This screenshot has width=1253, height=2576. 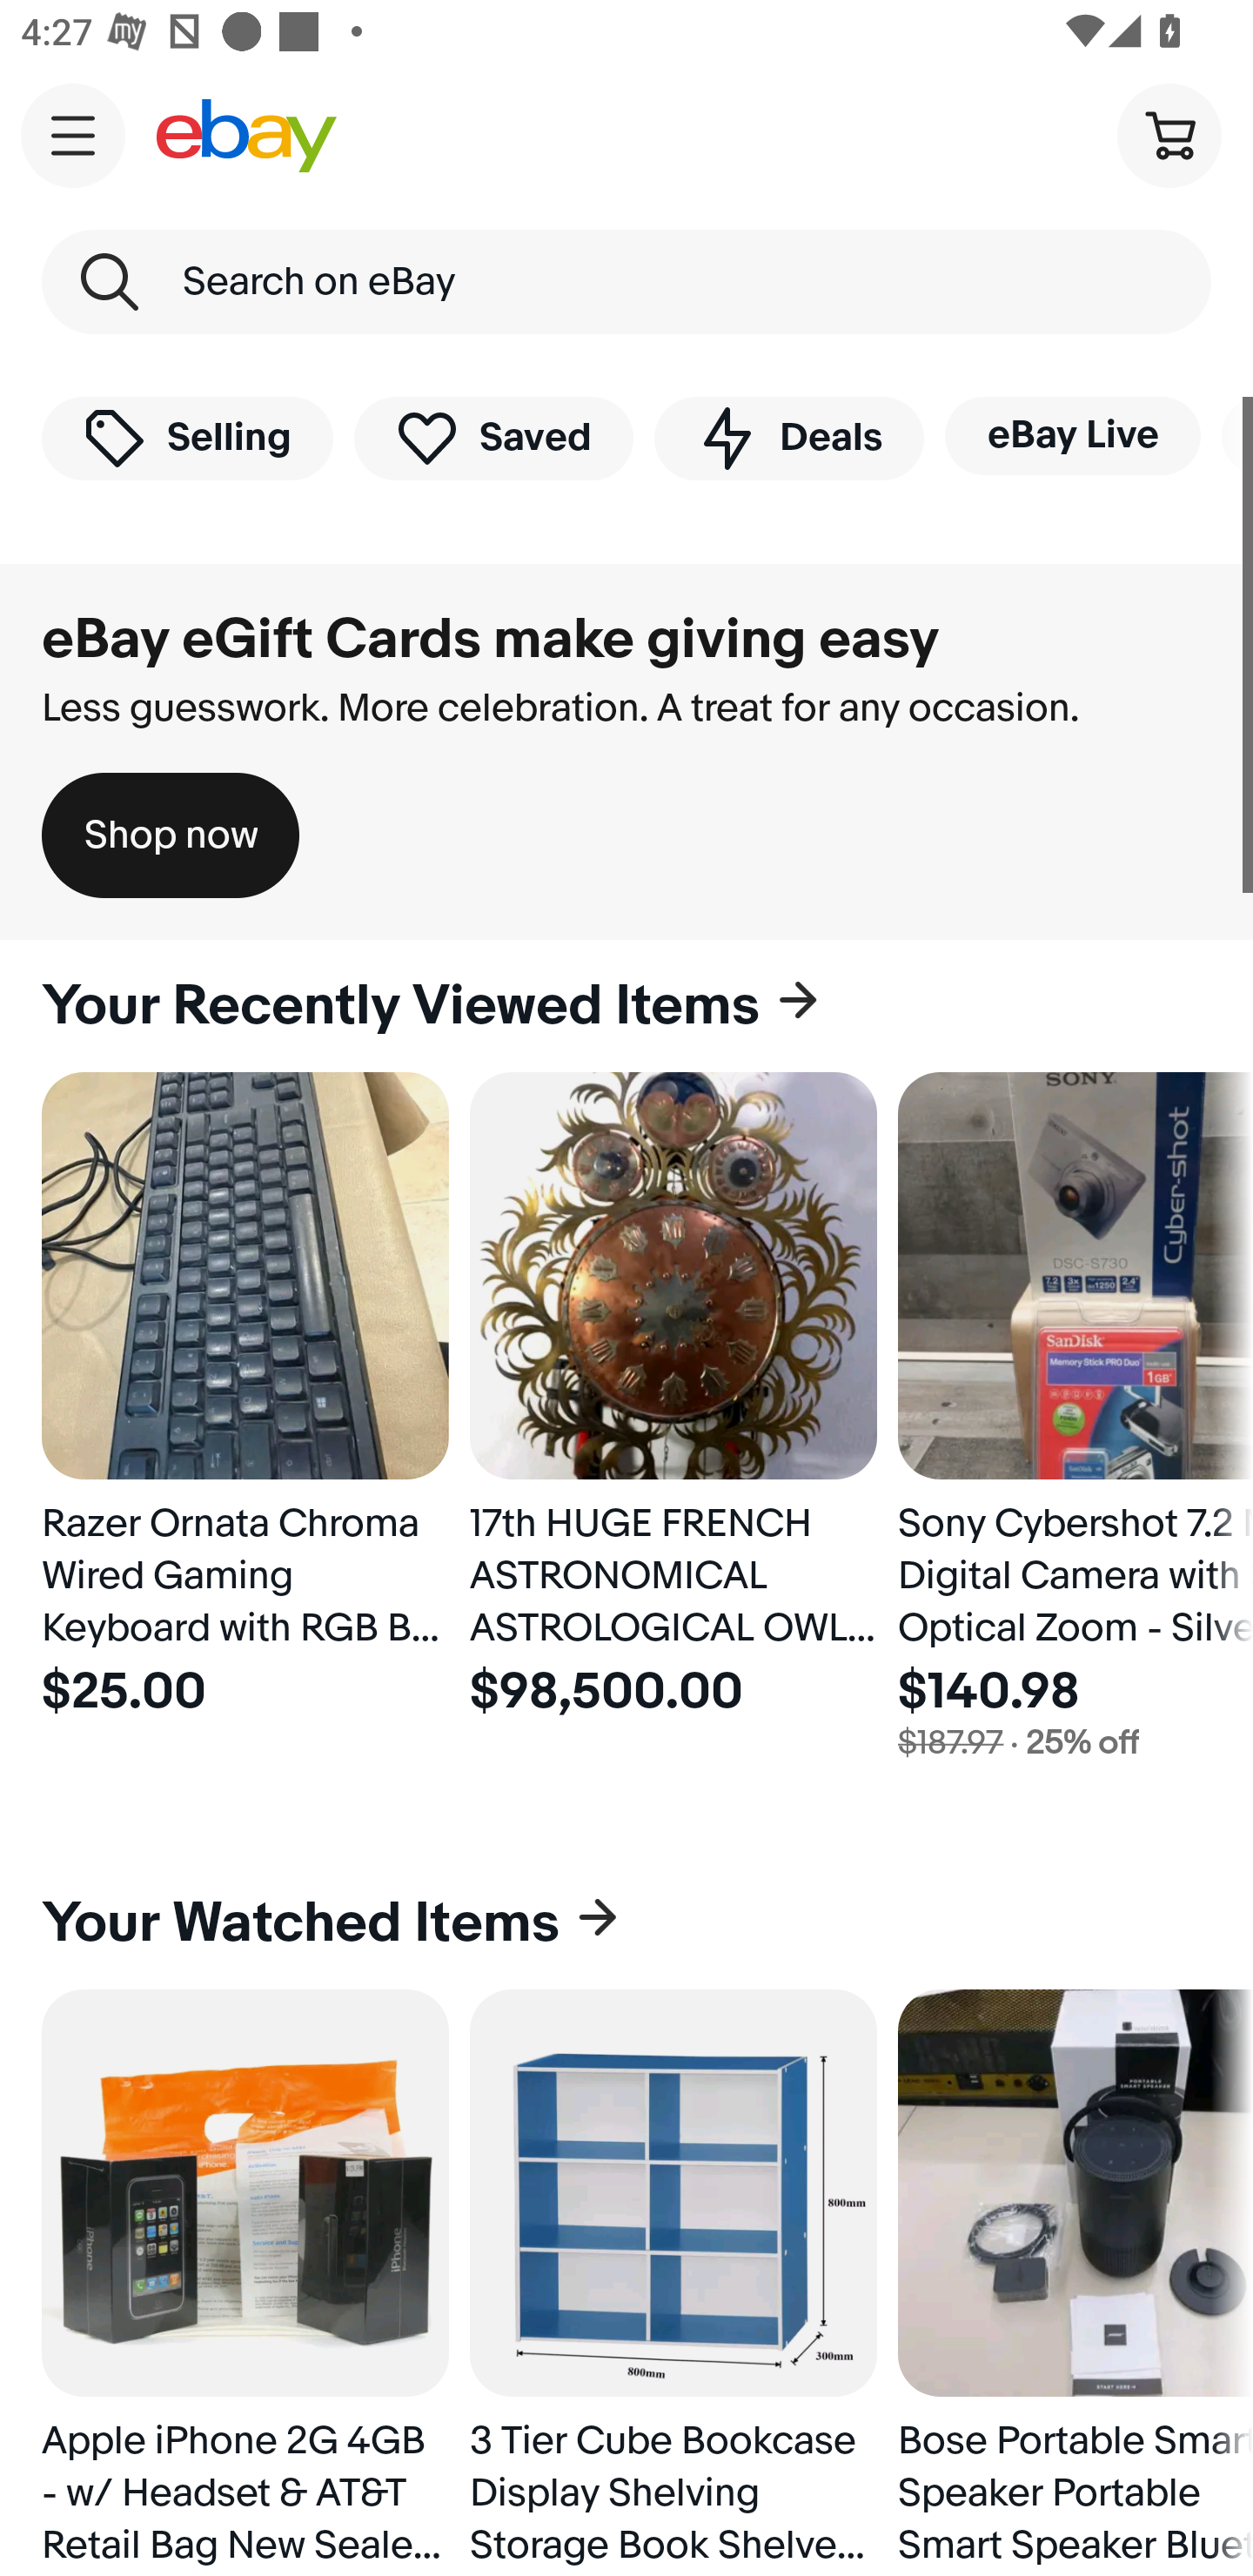 What do you see at coordinates (1169, 134) in the screenshot?
I see `Cart button shopping cart` at bounding box center [1169, 134].